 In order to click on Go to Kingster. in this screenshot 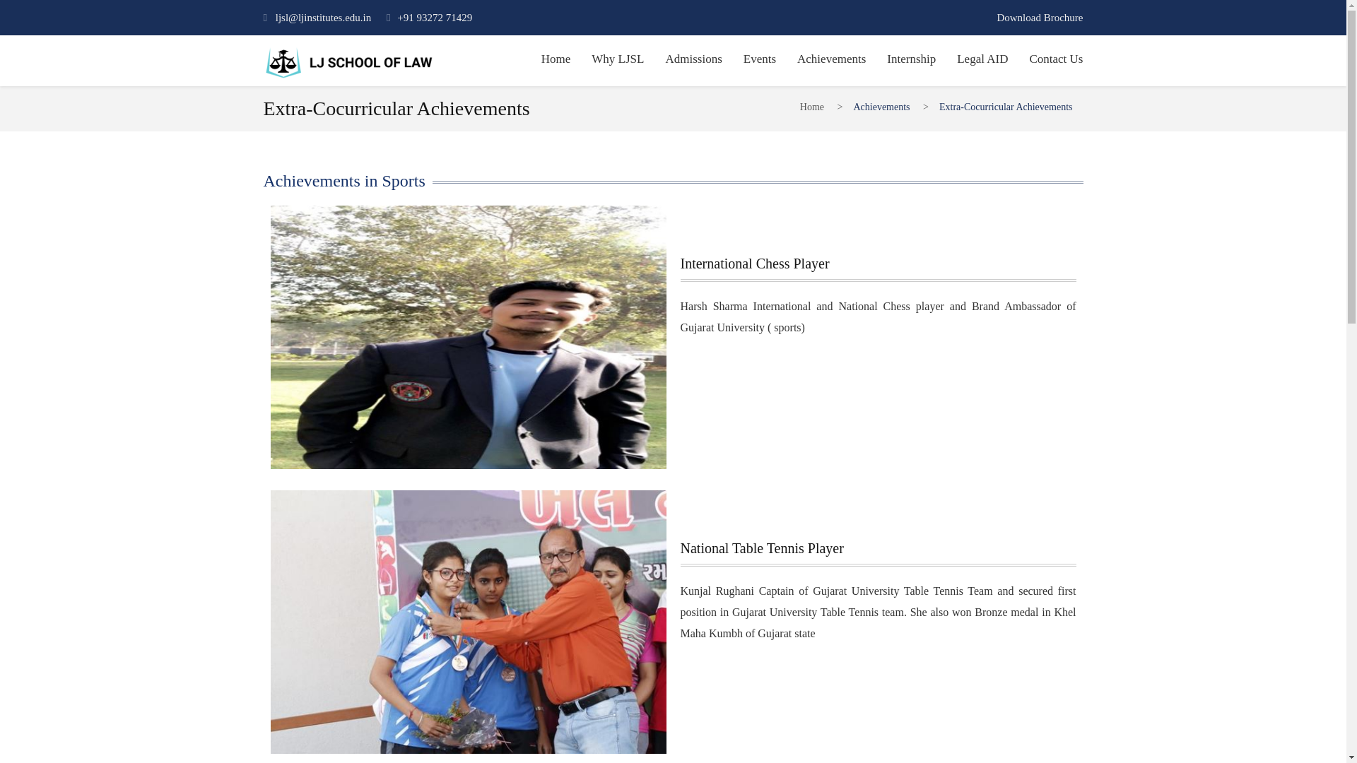, I will do `click(811, 106)`.